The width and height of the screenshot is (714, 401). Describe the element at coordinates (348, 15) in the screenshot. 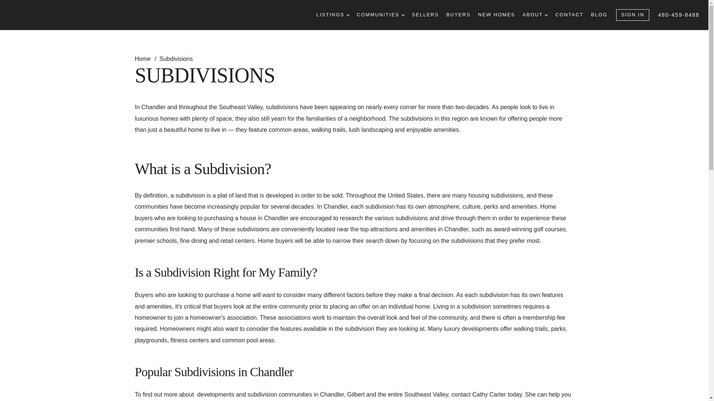

I see `DROPDOWN ARROW` at that location.